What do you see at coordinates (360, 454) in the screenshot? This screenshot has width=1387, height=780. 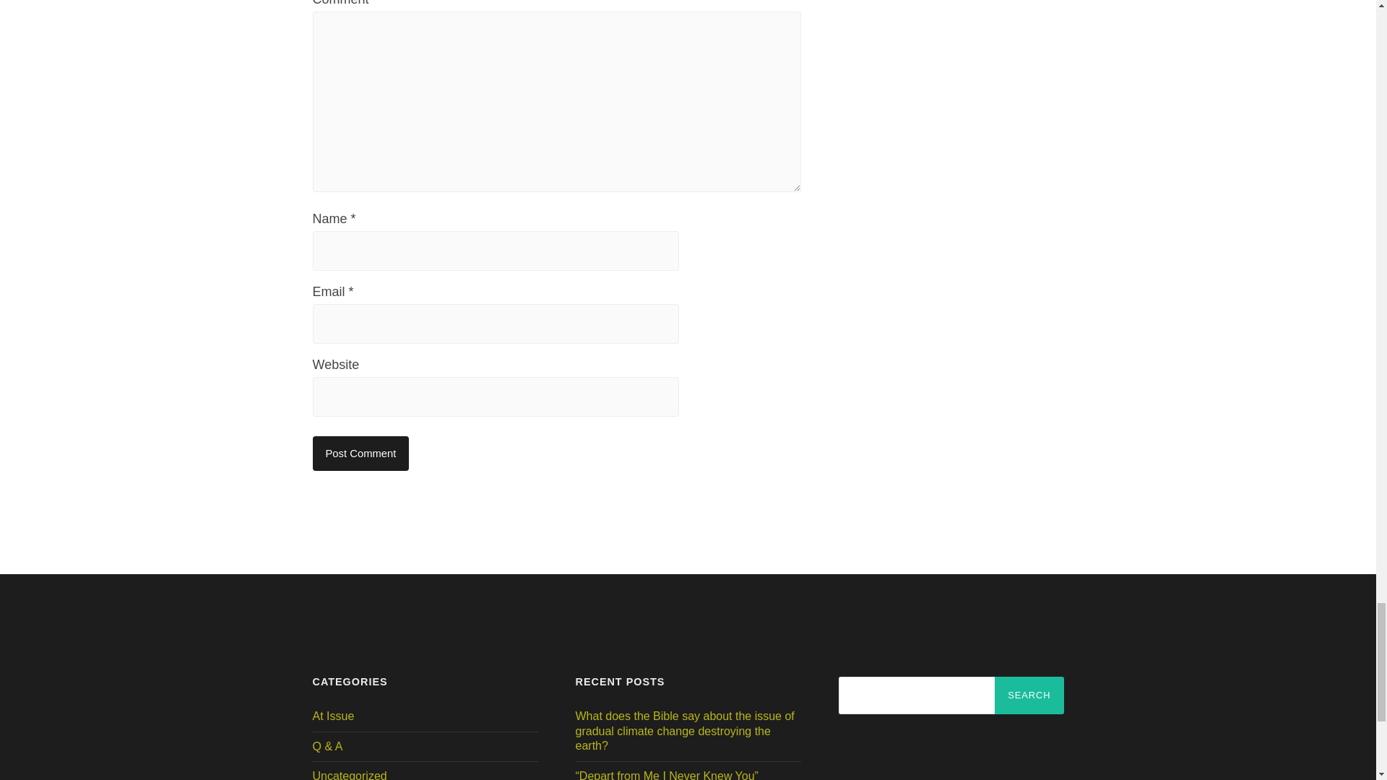 I see `Post Comment` at bounding box center [360, 454].